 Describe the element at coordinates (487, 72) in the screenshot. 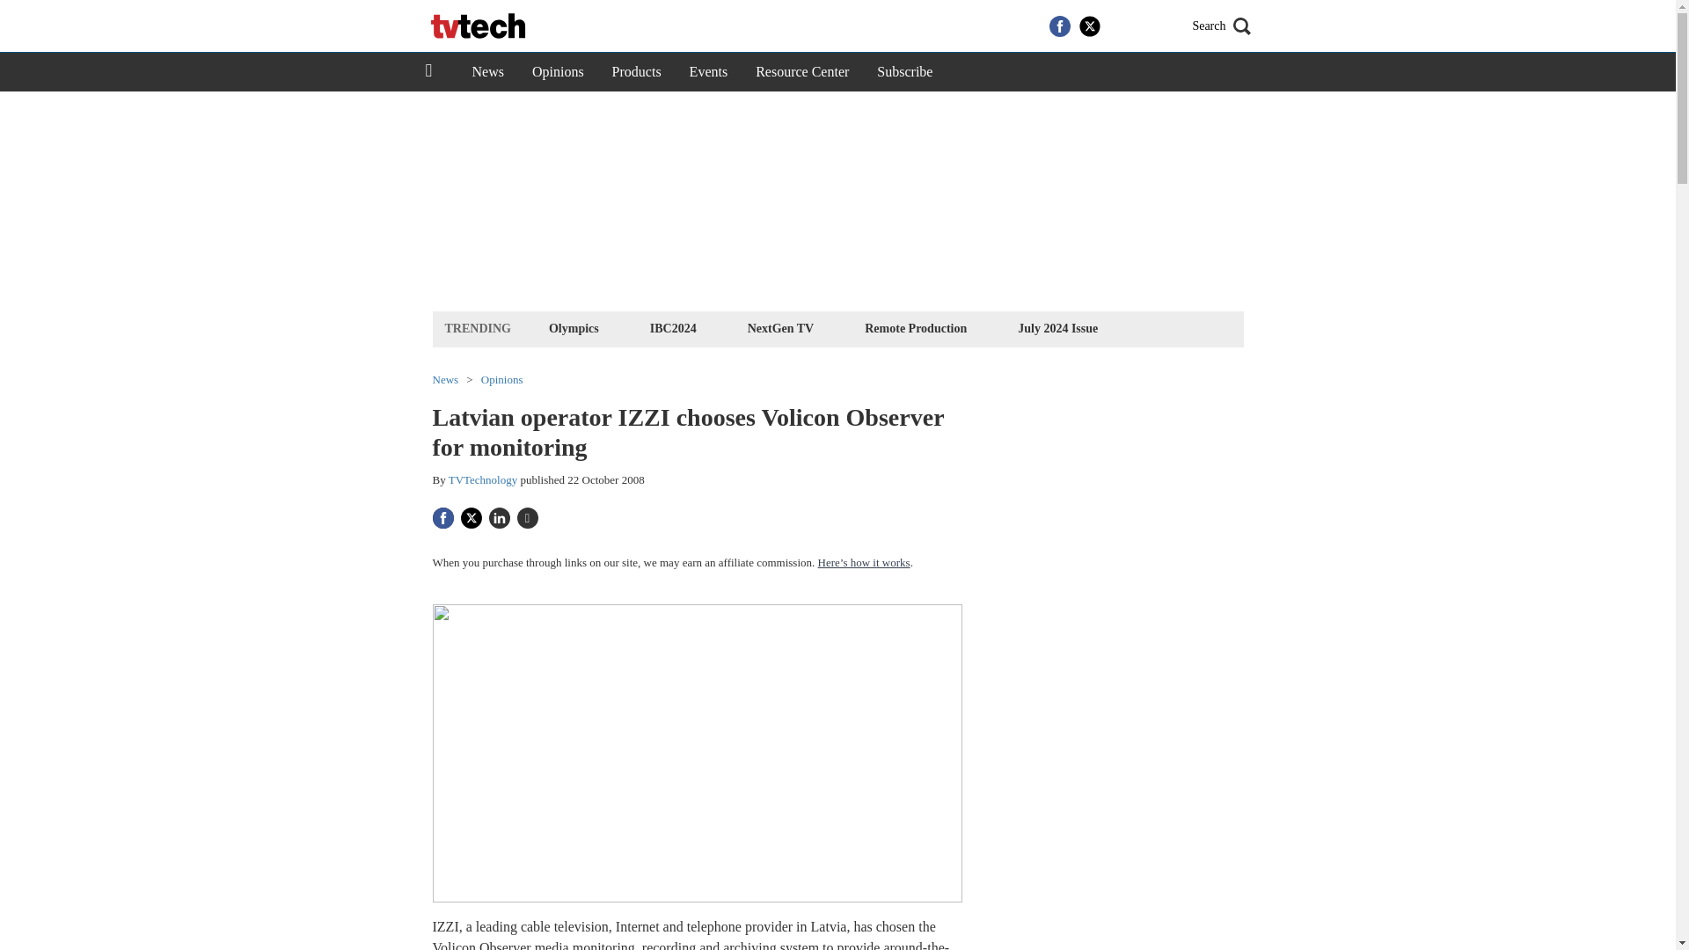

I see `News` at that location.